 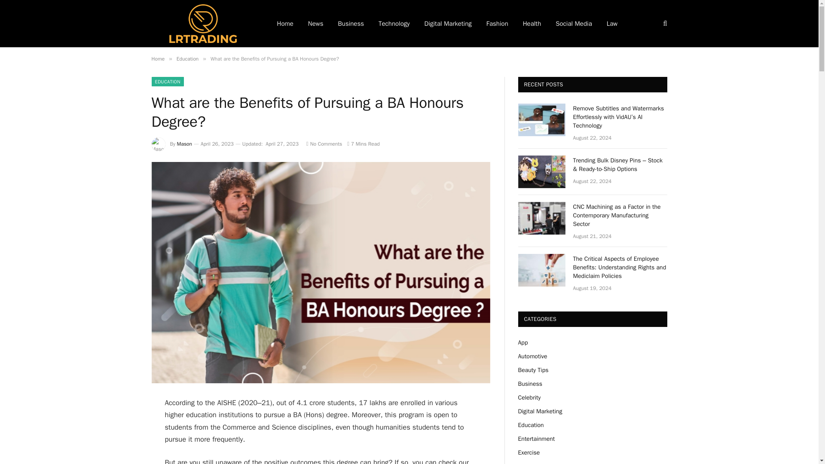 I want to click on lrtrading.biz, so click(x=202, y=24).